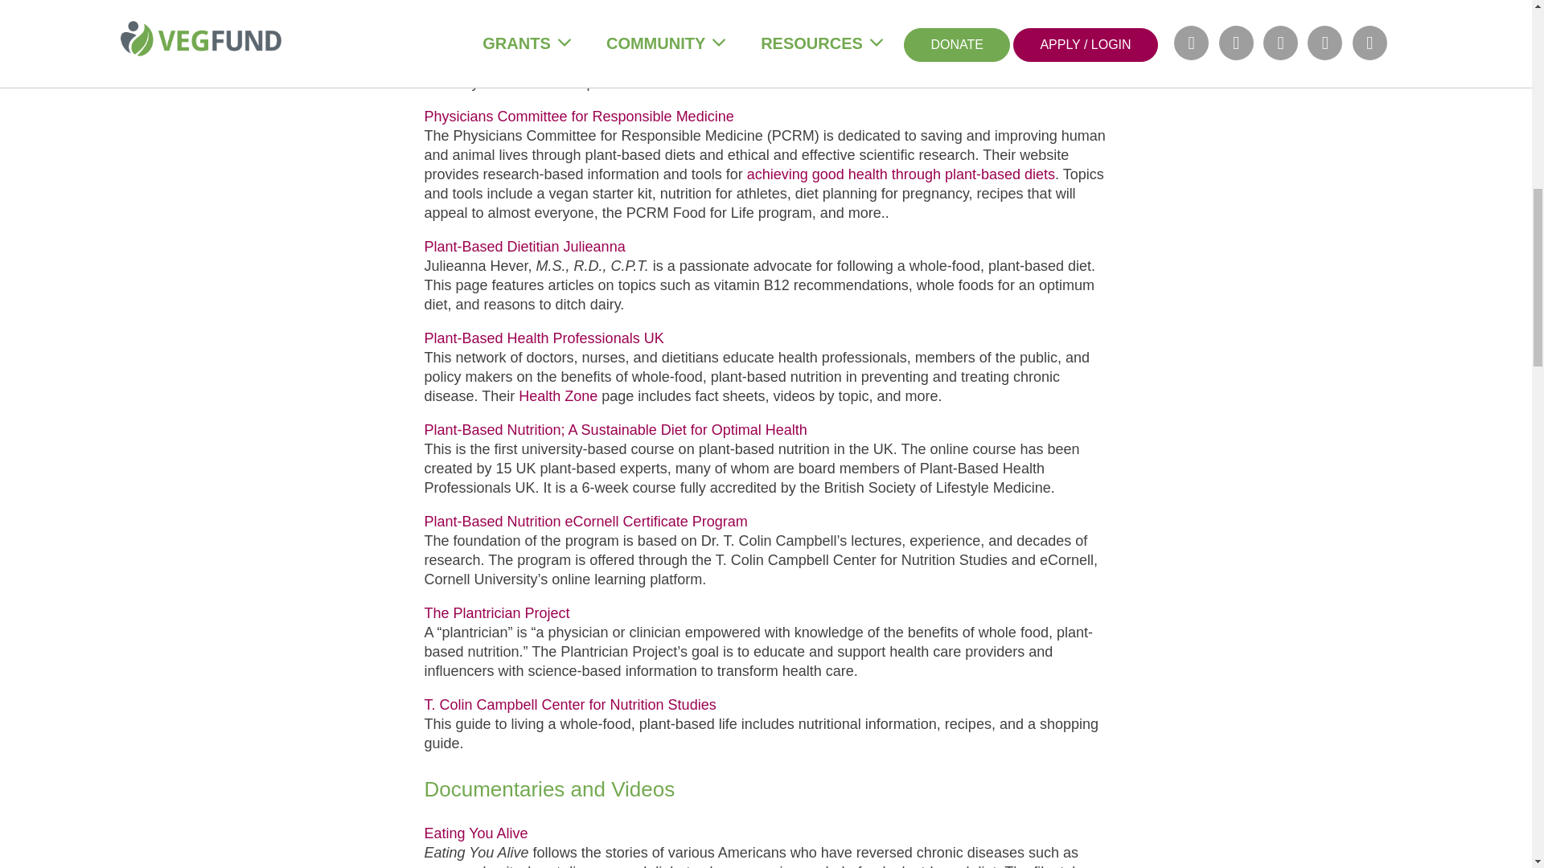  Describe the element at coordinates (901, 174) in the screenshot. I see `achieving good health through plant-based diets` at that location.